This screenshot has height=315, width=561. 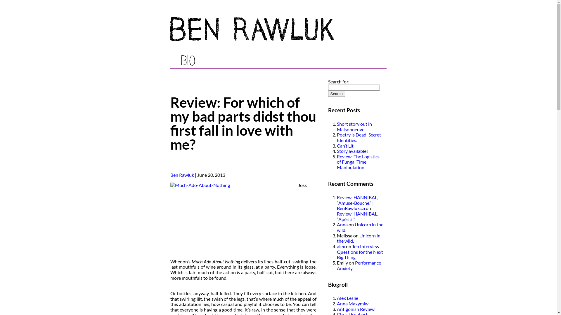 I want to click on Reviews, so click(x=275, y=61).